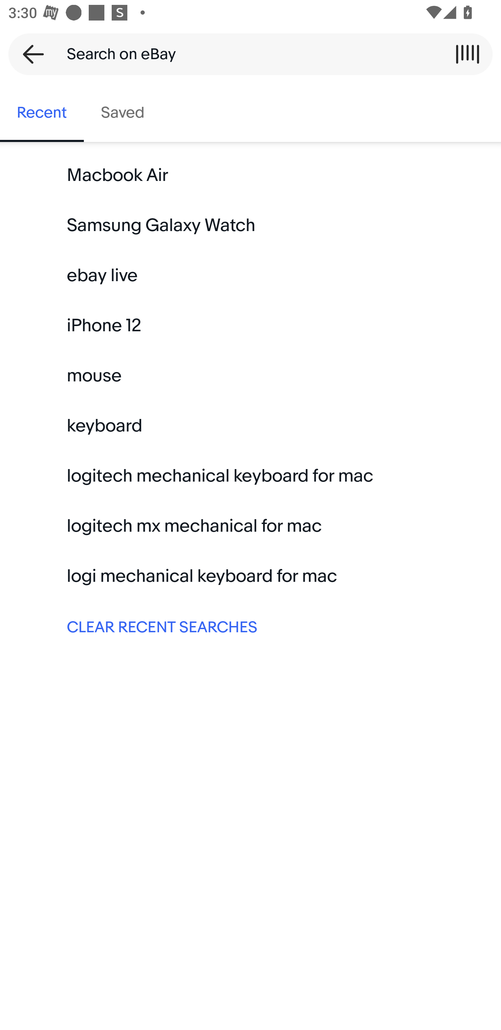  Describe the element at coordinates (29, 54) in the screenshot. I see `Back` at that location.